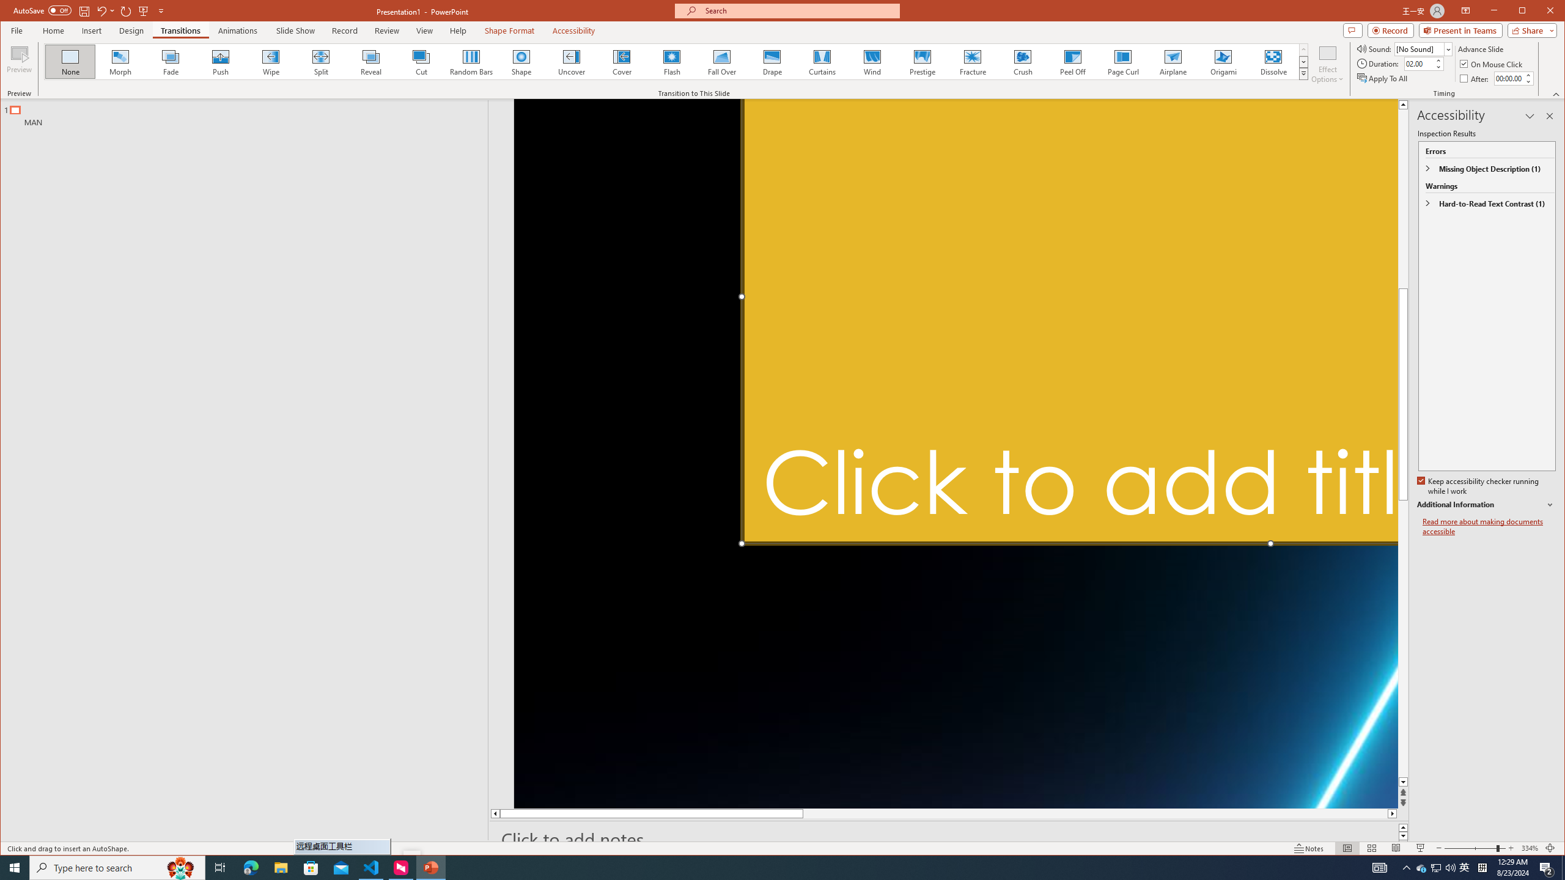  What do you see at coordinates (753, 868) in the screenshot?
I see `Running applications` at bounding box center [753, 868].